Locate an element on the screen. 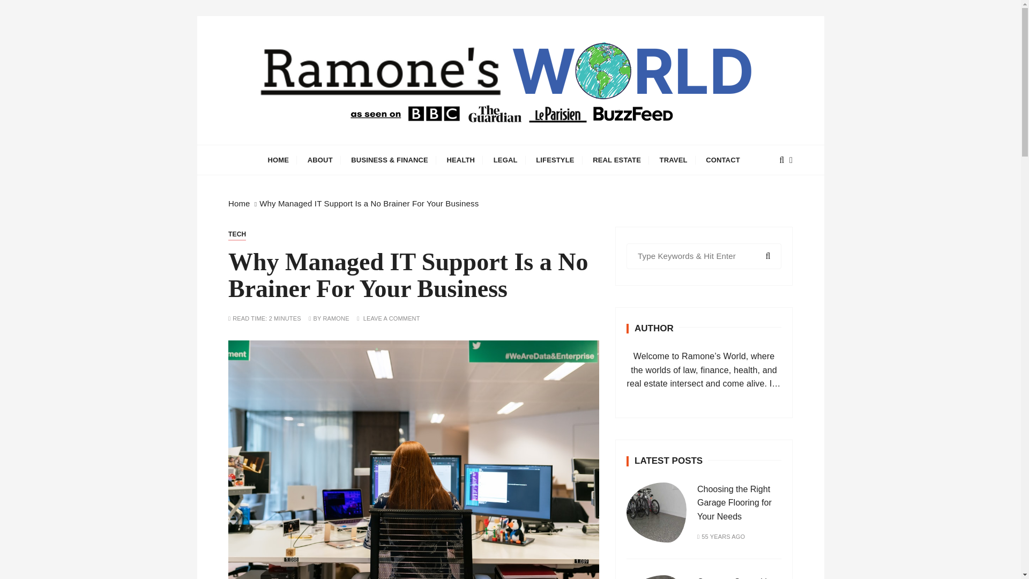  REAL ESTATE is located at coordinates (616, 160).